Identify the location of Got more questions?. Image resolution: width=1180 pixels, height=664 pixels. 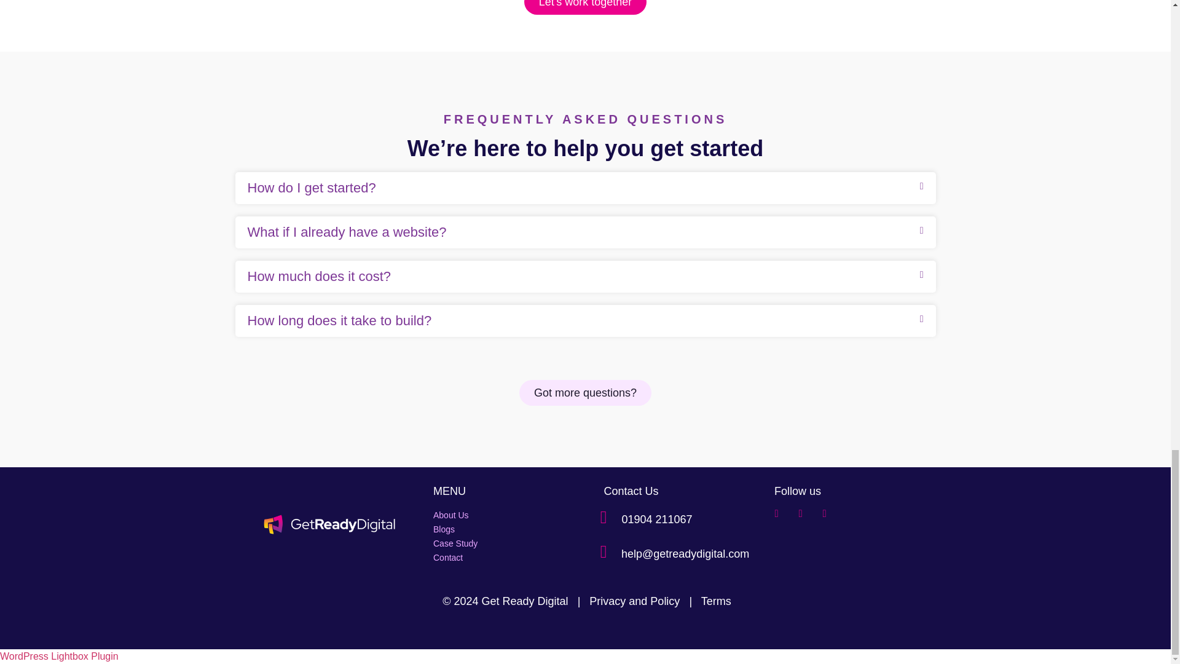
(585, 392).